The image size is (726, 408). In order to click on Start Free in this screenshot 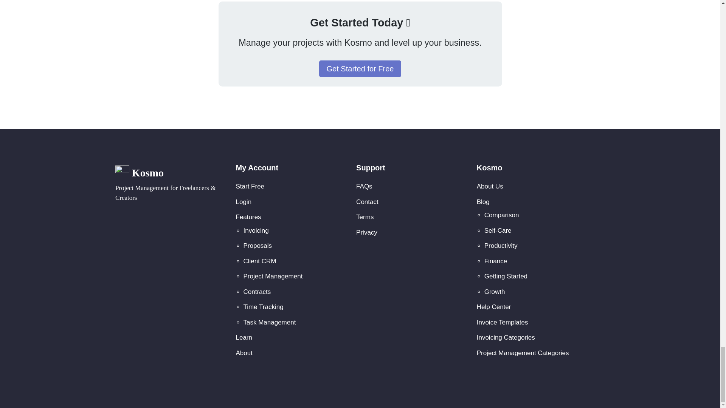, I will do `click(250, 186)`.